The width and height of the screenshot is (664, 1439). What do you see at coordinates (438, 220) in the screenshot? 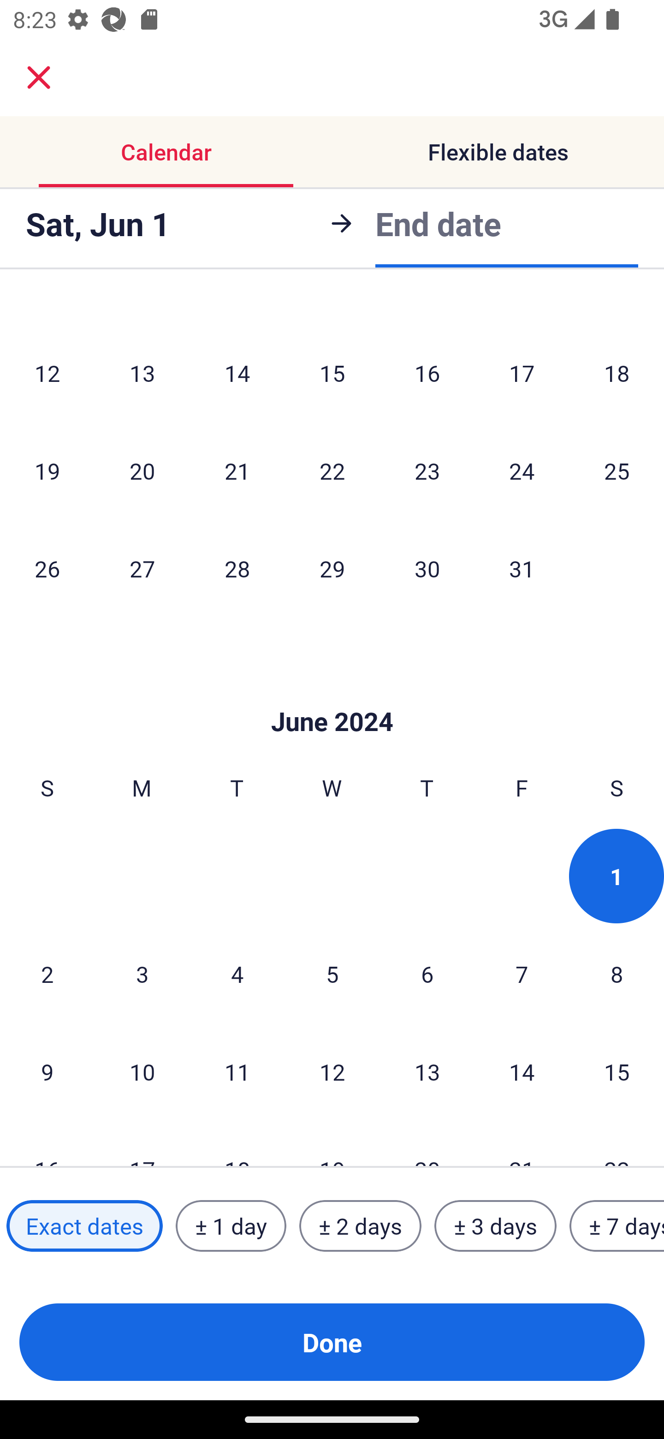
I see `End date` at bounding box center [438, 220].